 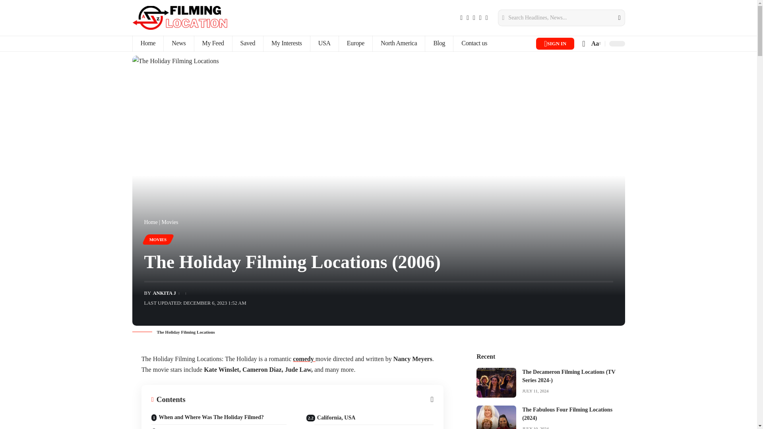 I want to click on Home, so click(x=147, y=43).